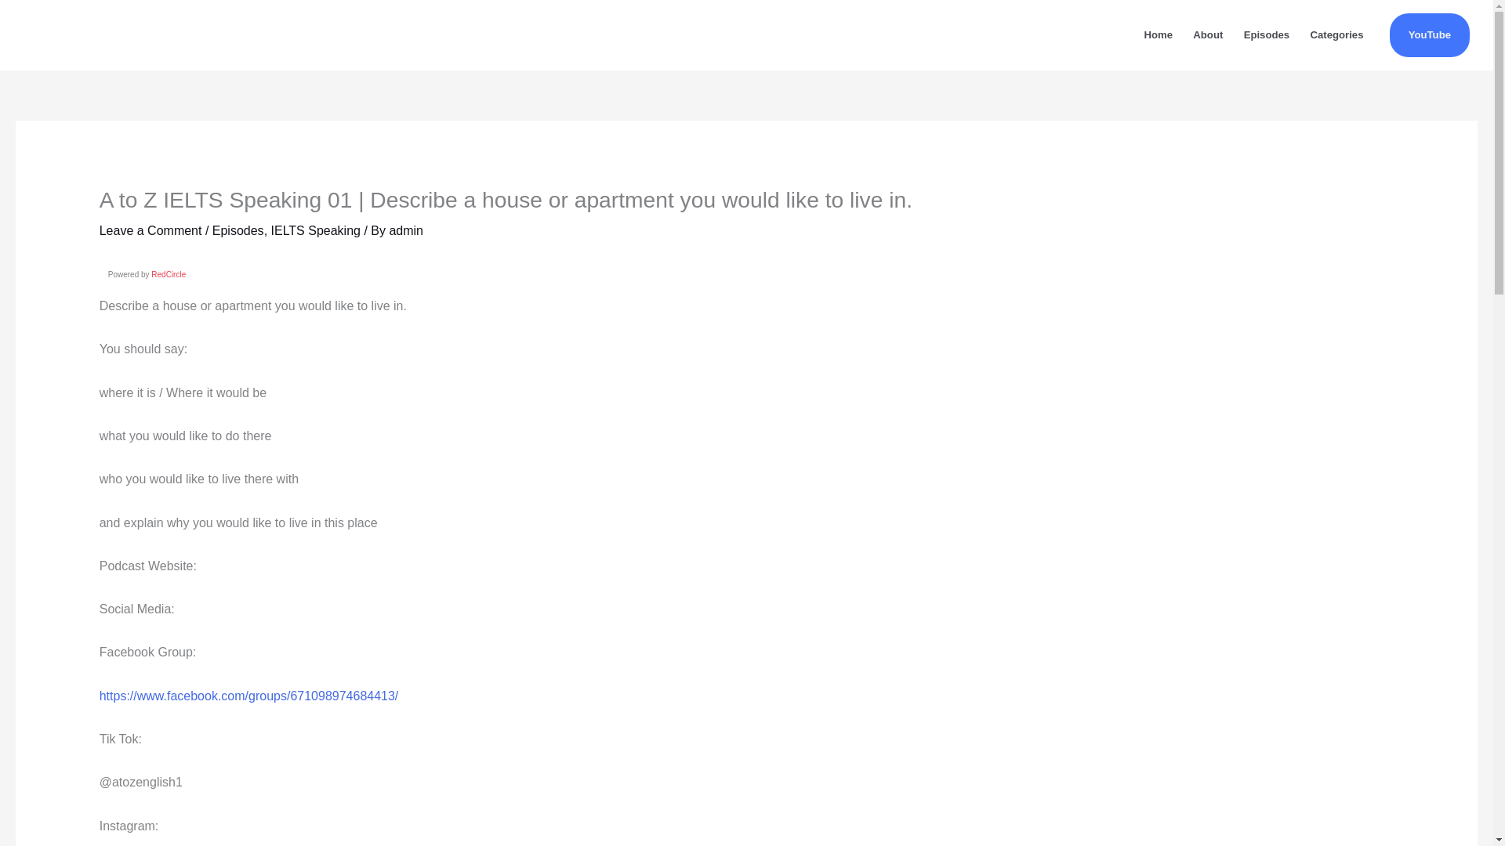 The width and height of the screenshot is (1505, 846). What do you see at coordinates (1158, 34) in the screenshot?
I see `Home` at bounding box center [1158, 34].